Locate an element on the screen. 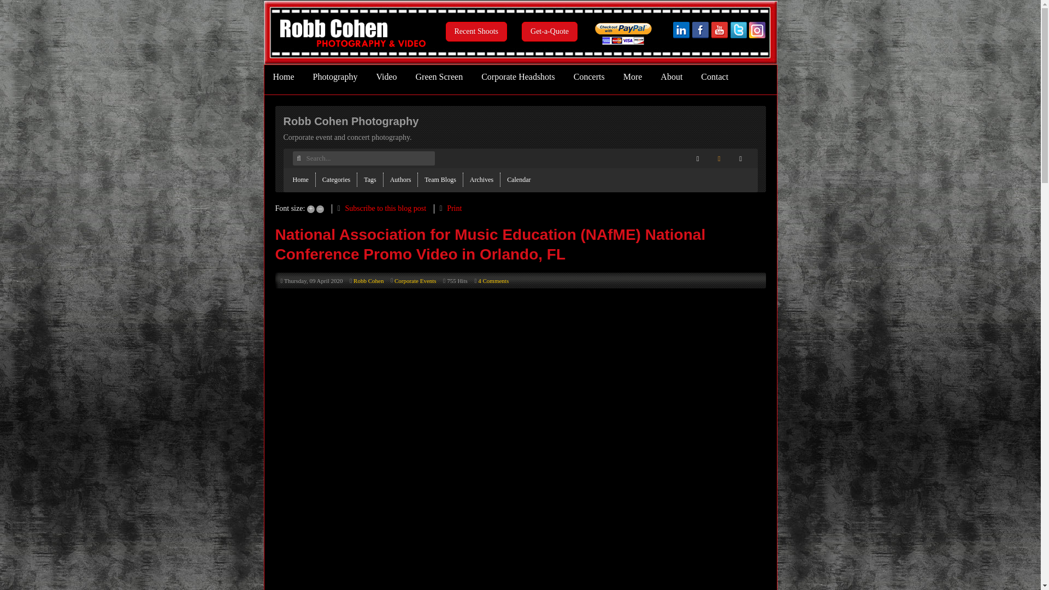  Recent Shoots is located at coordinates (476, 31).